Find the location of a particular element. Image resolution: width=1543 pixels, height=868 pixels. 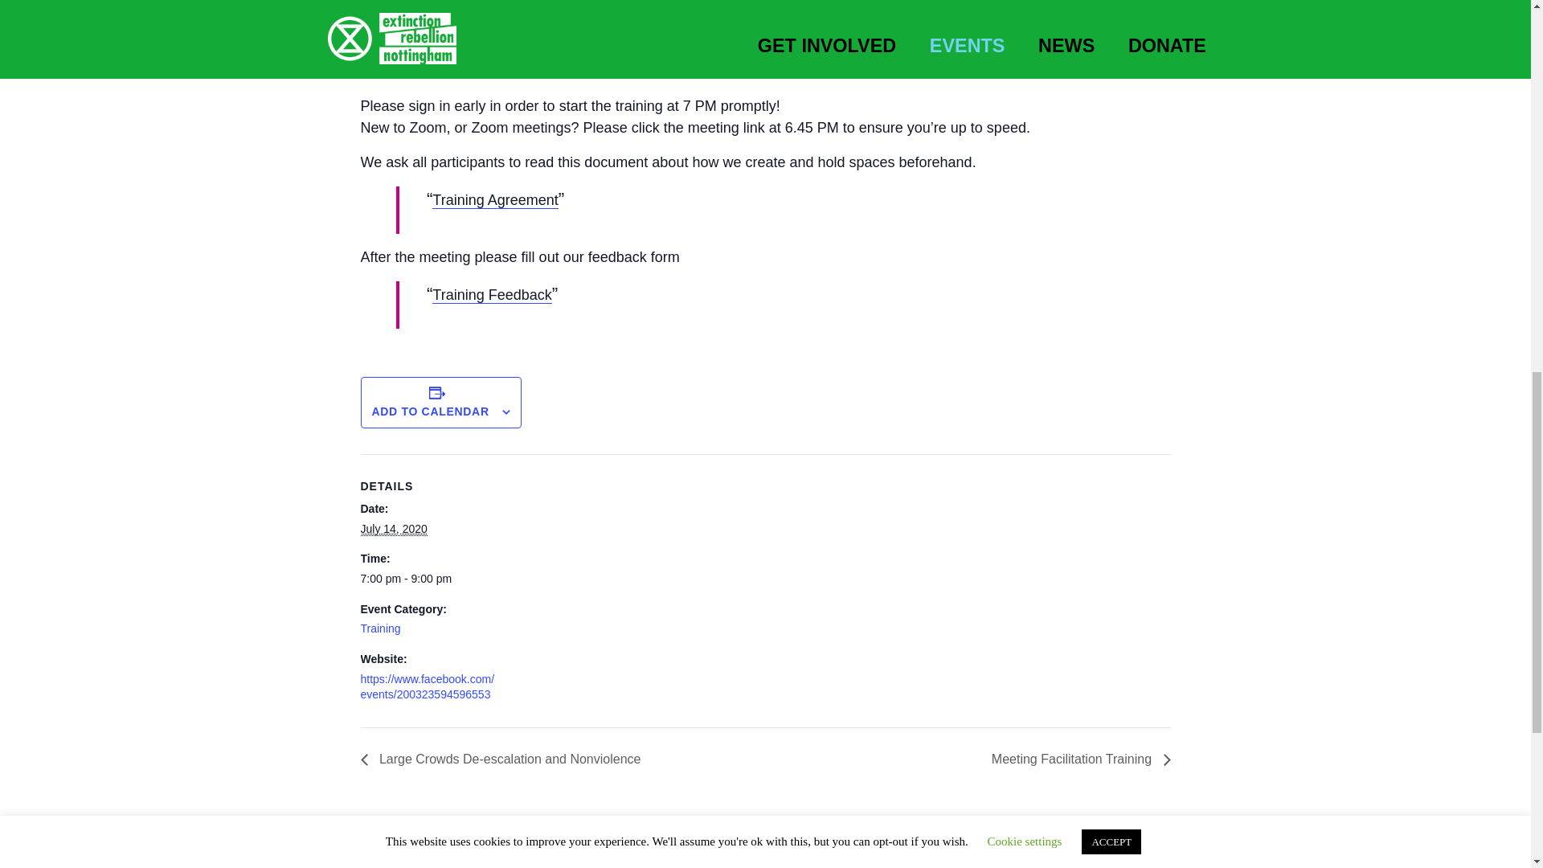

ADD TO CALENDAR is located at coordinates (430, 411).